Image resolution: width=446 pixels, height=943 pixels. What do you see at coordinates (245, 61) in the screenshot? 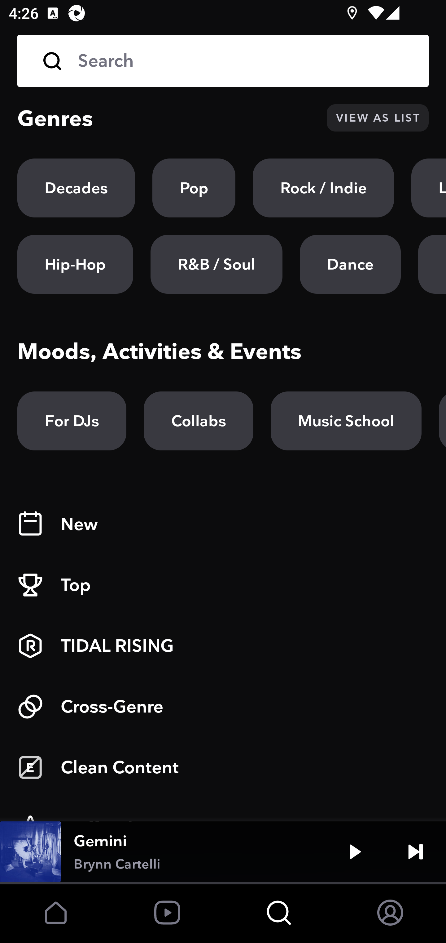
I see `Search` at bounding box center [245, 61].